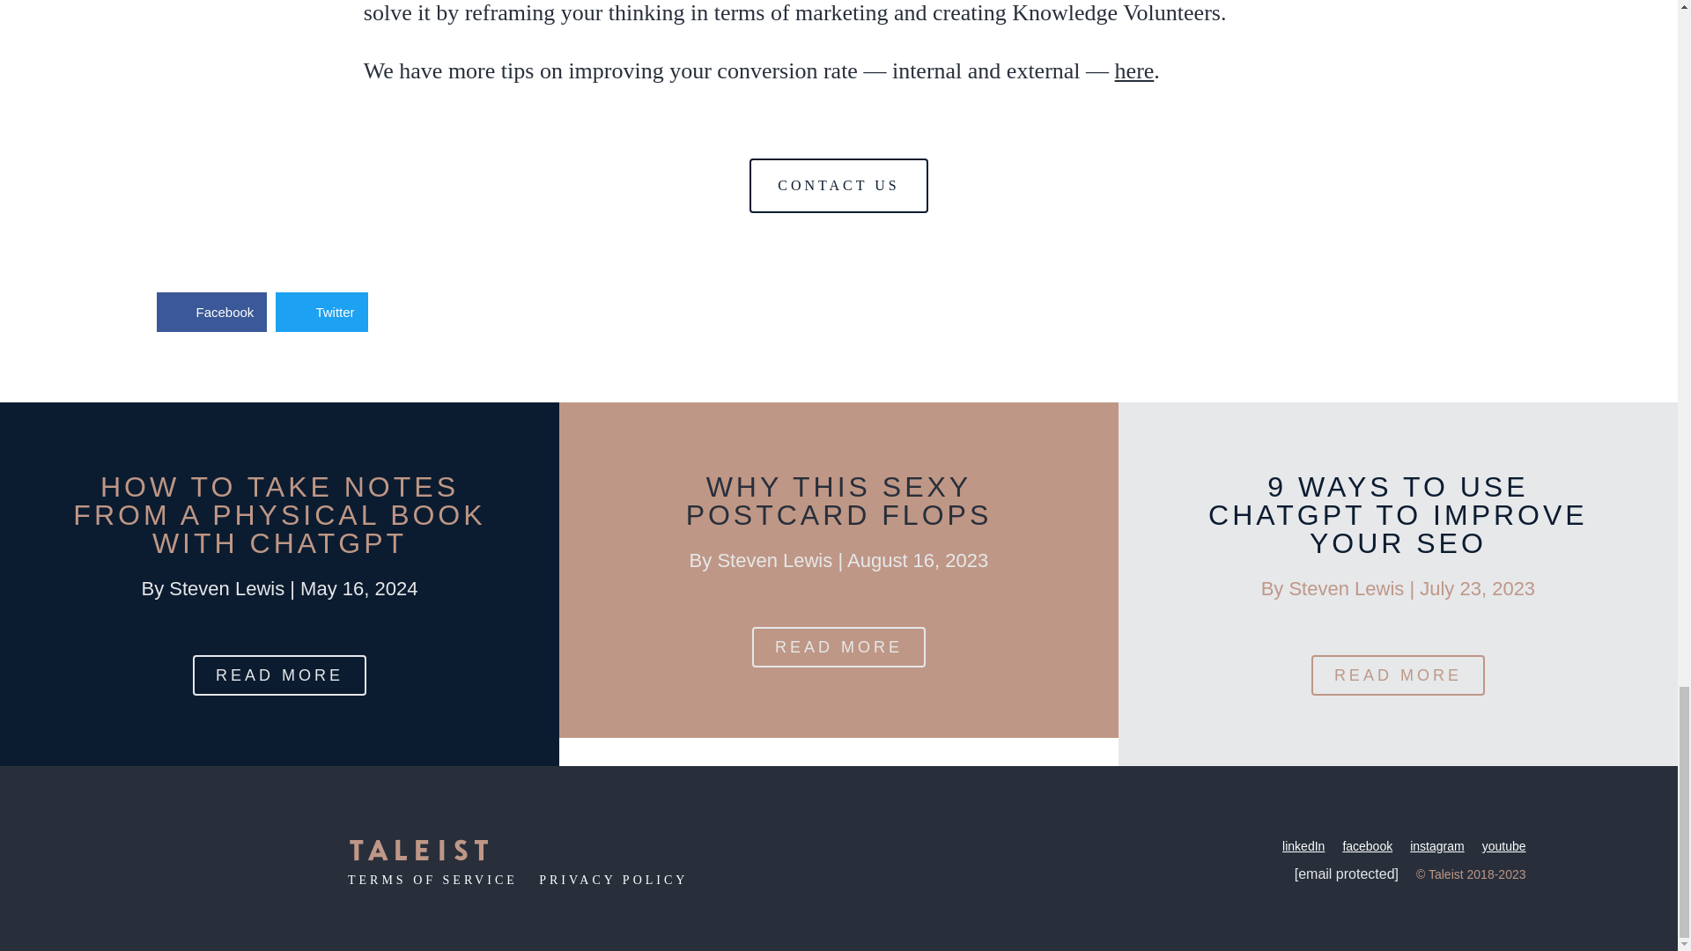 The image size is (1691, 951). Describe the element at coordinates (838, 185) in the screenshot. I see `CONTACT US` at that location.